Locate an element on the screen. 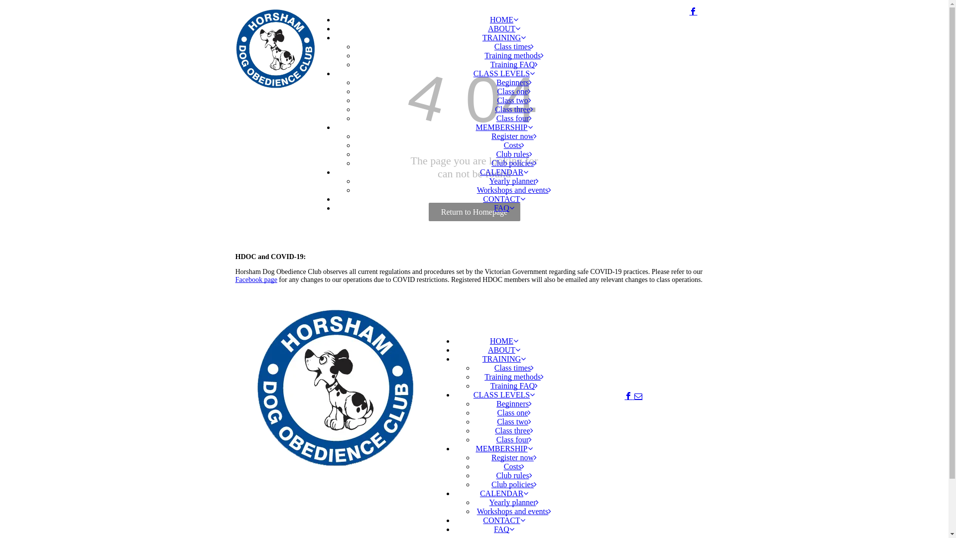 This screenshot has height=538, width=956. Class two is located at coordinates (514, 101).